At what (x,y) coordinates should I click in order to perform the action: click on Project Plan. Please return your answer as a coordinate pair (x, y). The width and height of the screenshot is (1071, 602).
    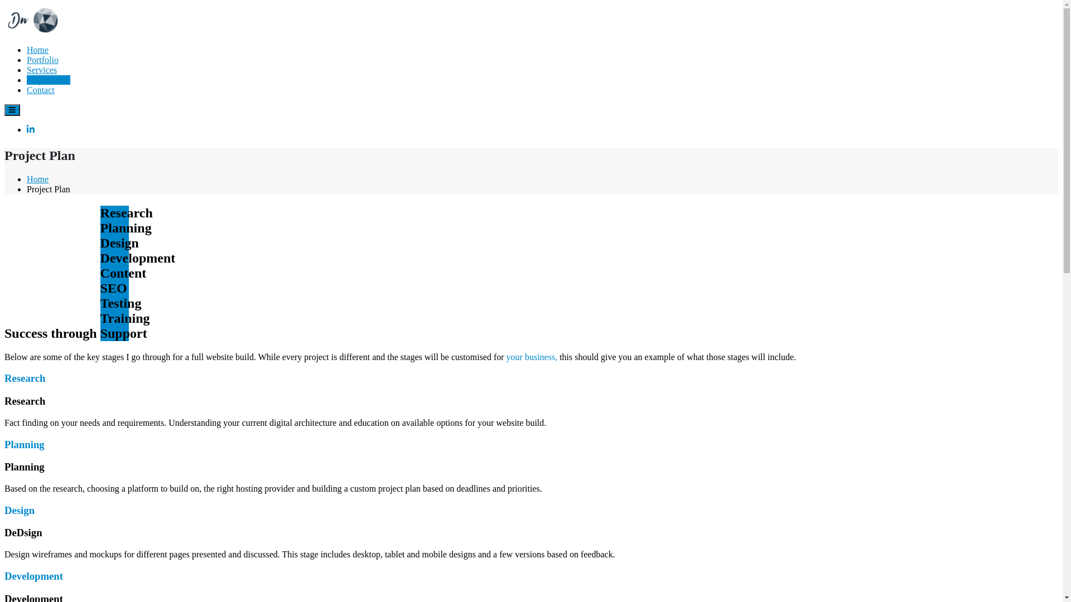
    Looking at the image, I should click on (49, 80).